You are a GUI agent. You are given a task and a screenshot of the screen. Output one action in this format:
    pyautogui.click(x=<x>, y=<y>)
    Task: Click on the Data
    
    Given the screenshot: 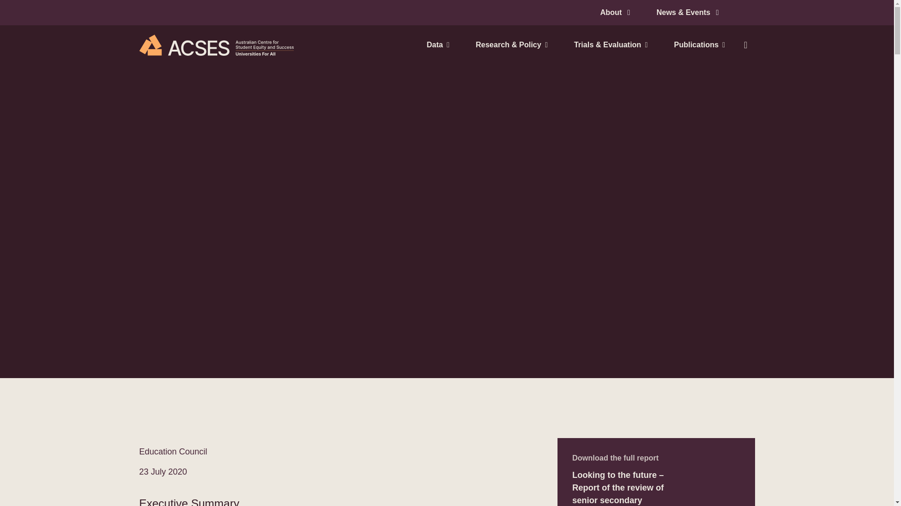 What is the action you would take?
    pyautogui.click(x=437, y=45)
    